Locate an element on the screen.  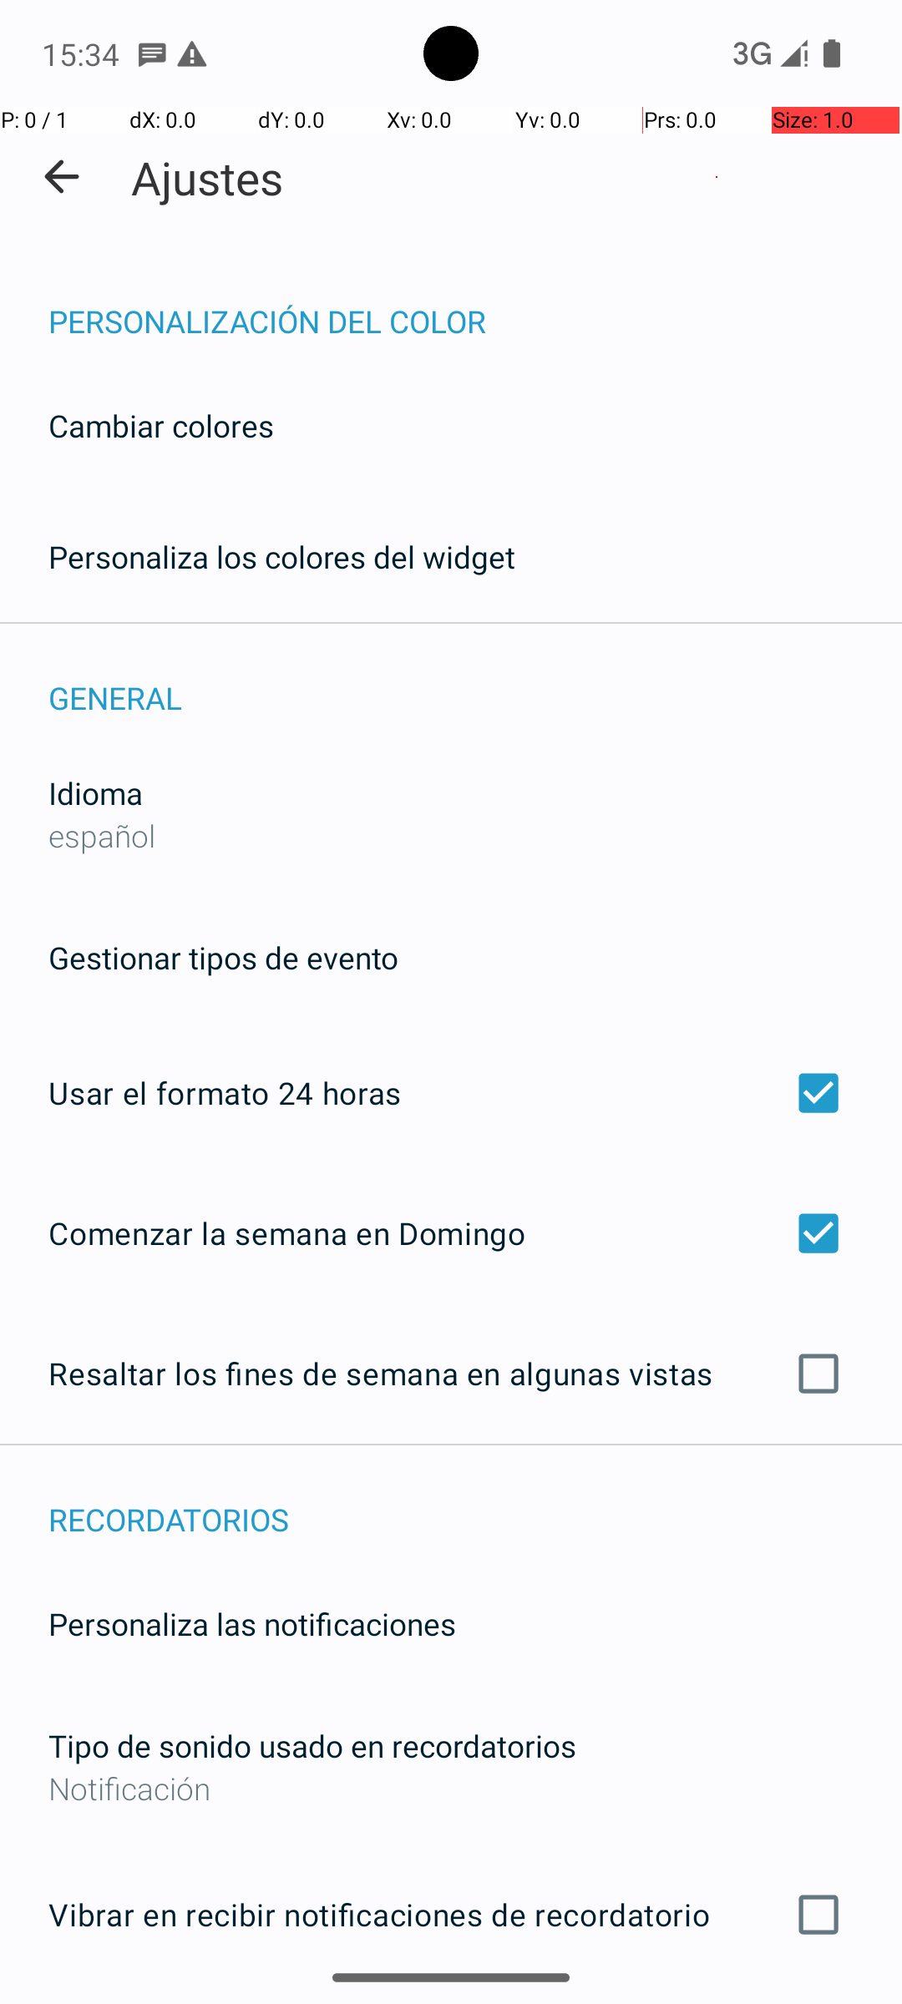
Resaltar los fines de semana en algunas vistas is located at coordinates (451, 1374).